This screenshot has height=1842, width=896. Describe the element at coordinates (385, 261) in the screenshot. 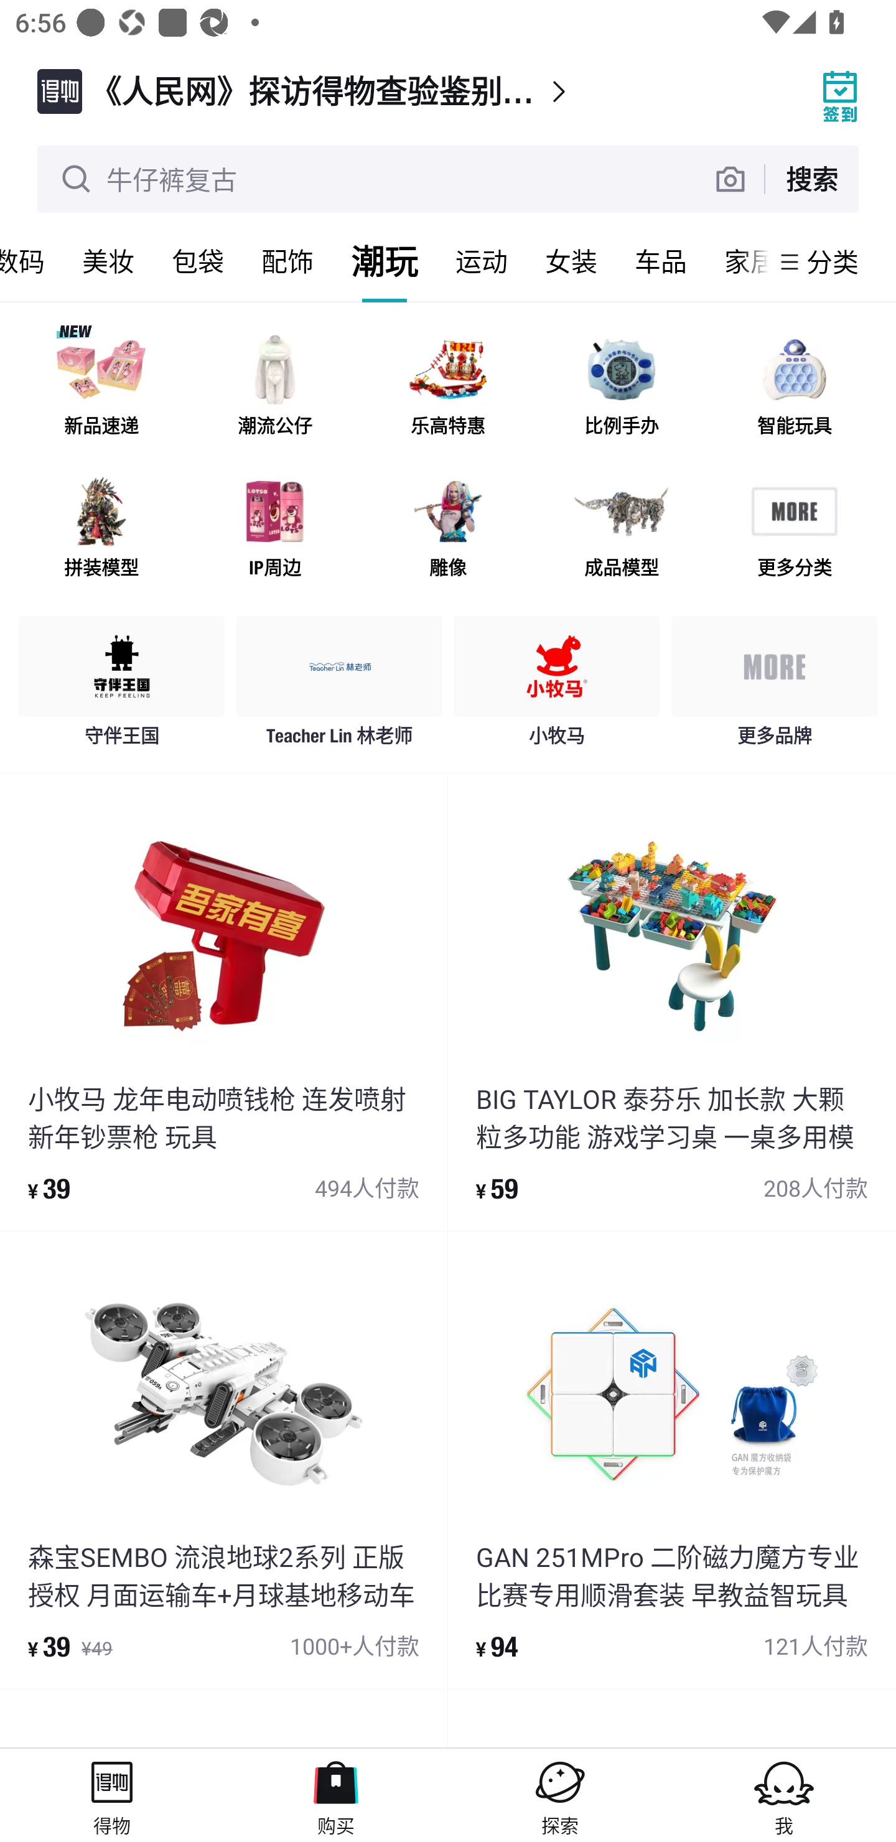

I see `潮玩` at that location.